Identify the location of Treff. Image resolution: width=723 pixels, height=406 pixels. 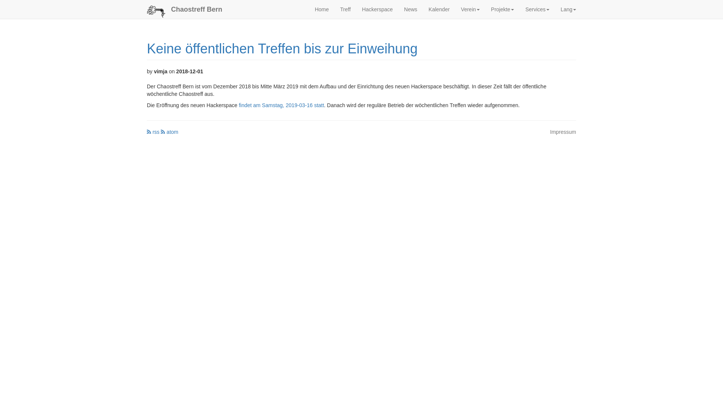
(345, 9).